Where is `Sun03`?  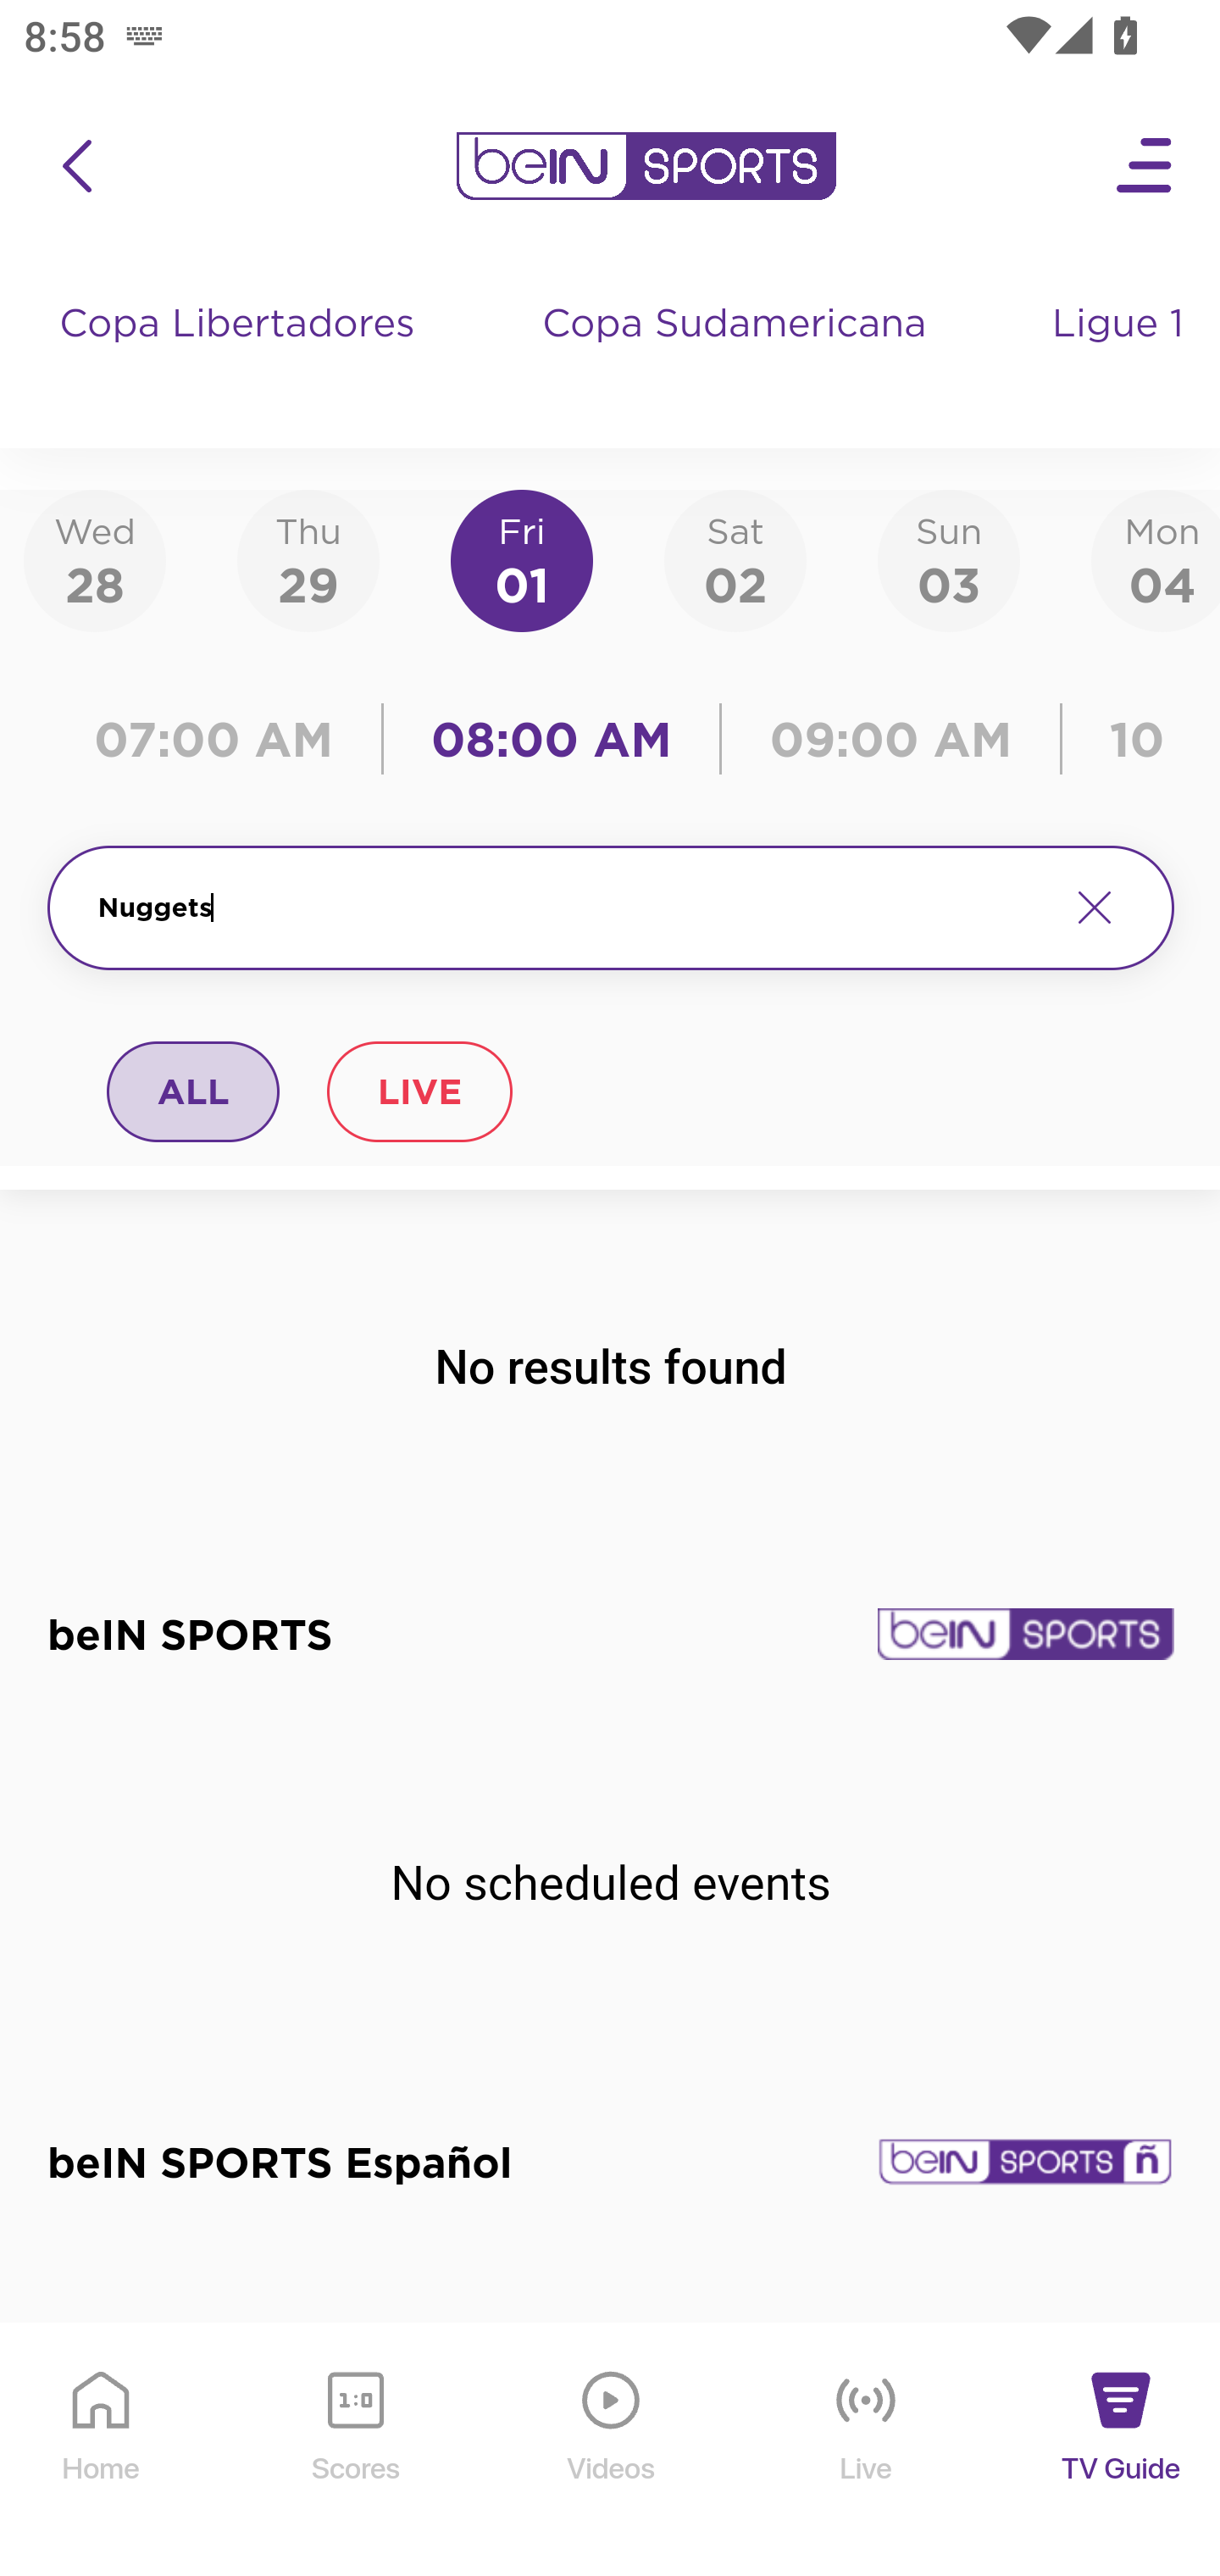 Sun03 is located at coordinates (949, 559).